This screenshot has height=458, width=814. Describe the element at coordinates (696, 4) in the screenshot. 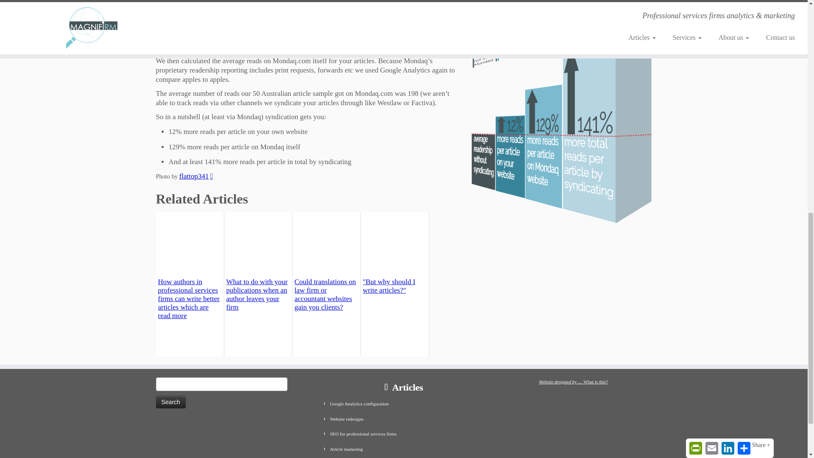

I see `PrintFriendly` at that location.